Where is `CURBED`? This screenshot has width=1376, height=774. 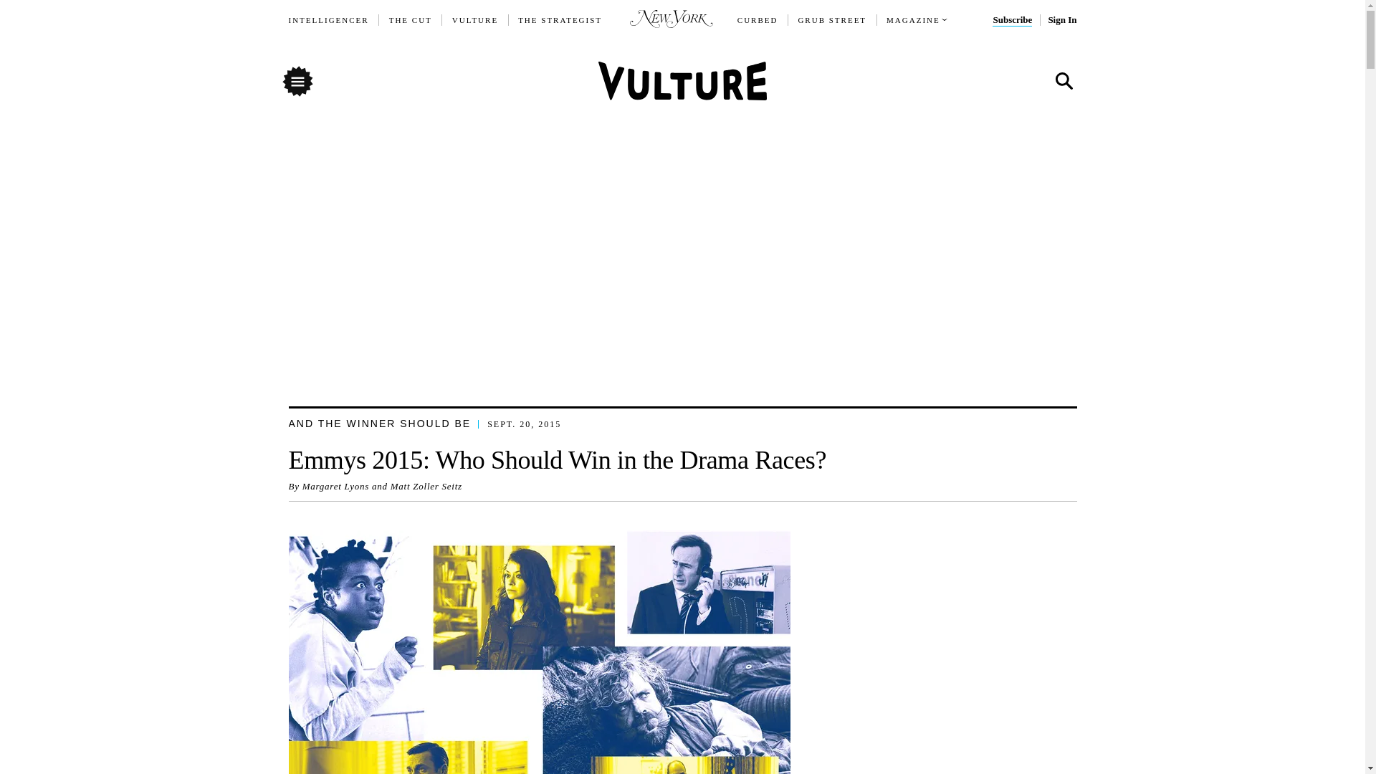
CURBED is located at coordinates (758, 20).